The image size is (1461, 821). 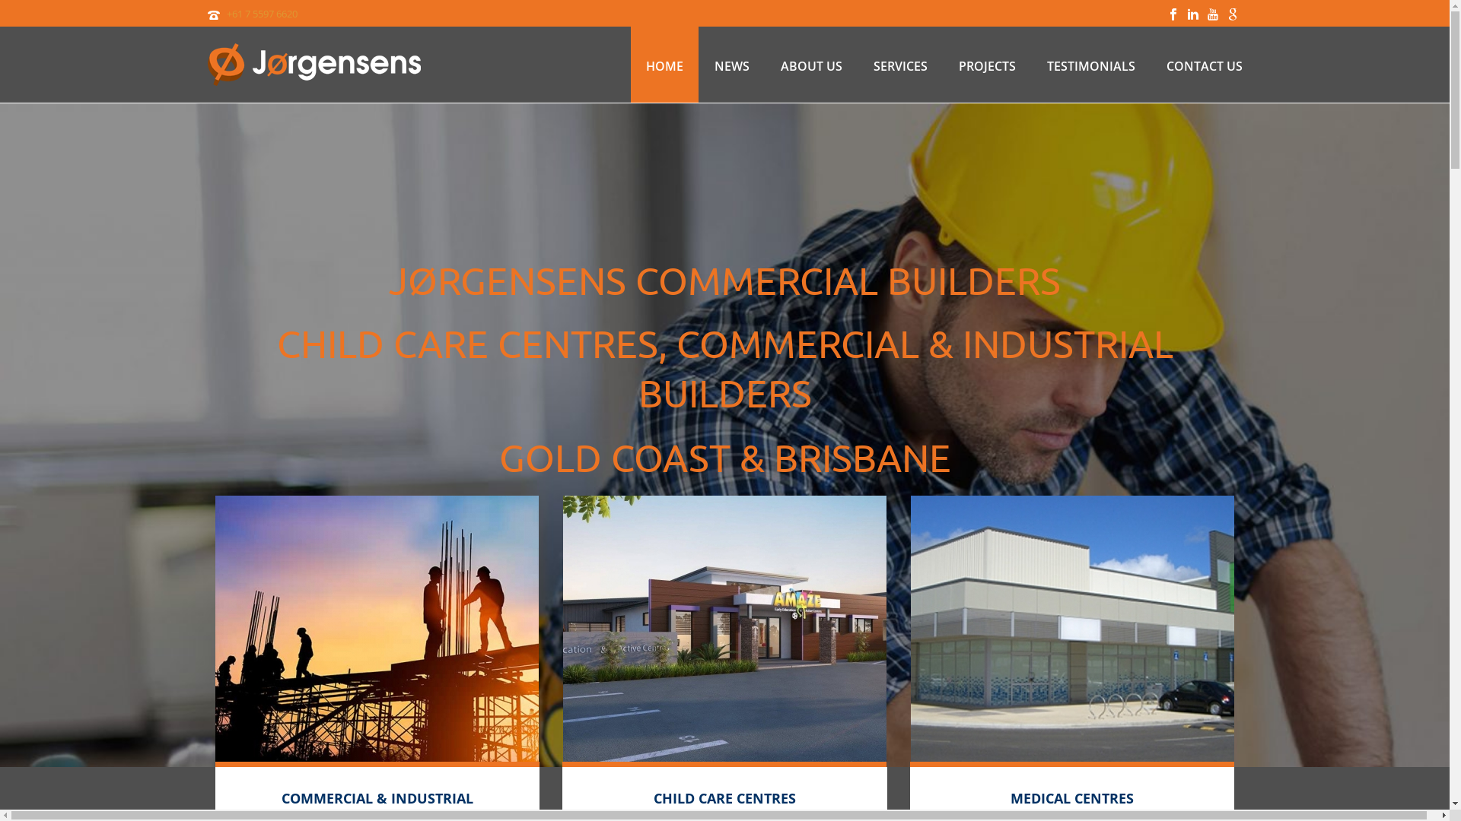 I want to click on Home, so click(x=724, y=629).